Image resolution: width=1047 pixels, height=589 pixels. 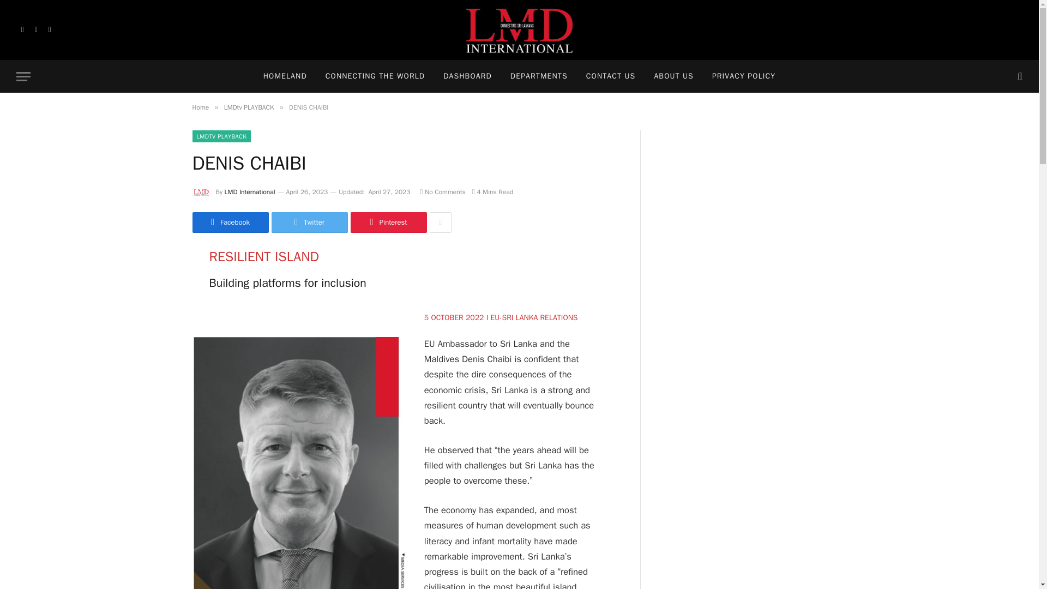 What do you see at coordinates (285, 76) in the screenshot?
I see `HOMELAND` at bounding box center [285, 76].